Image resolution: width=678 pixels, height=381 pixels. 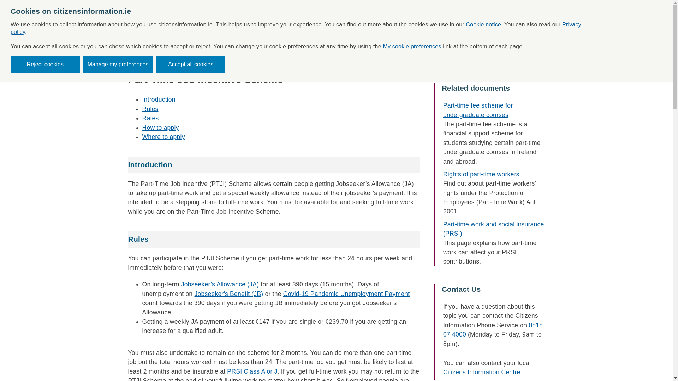 What do you see at coordinates (660, 6) in the screenshot?
I see `Gaeilge` at bounding box center [660, 6].